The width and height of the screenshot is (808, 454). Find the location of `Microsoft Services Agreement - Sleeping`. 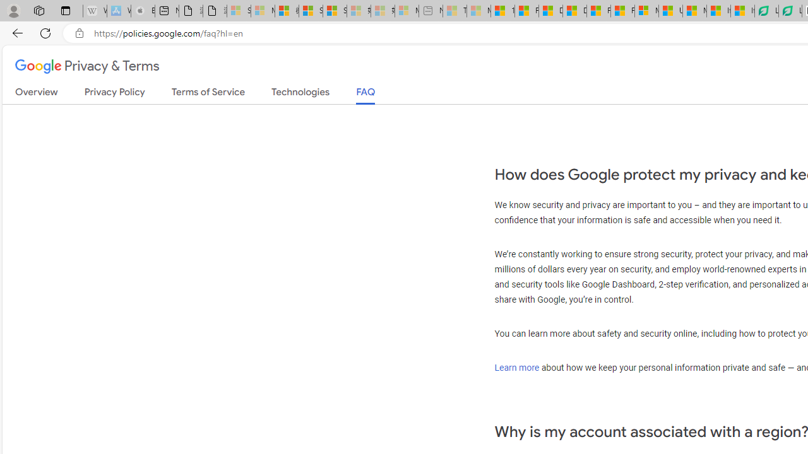

Microsoft Services Agreement - Sleeping is located at coordinates (263, 11).